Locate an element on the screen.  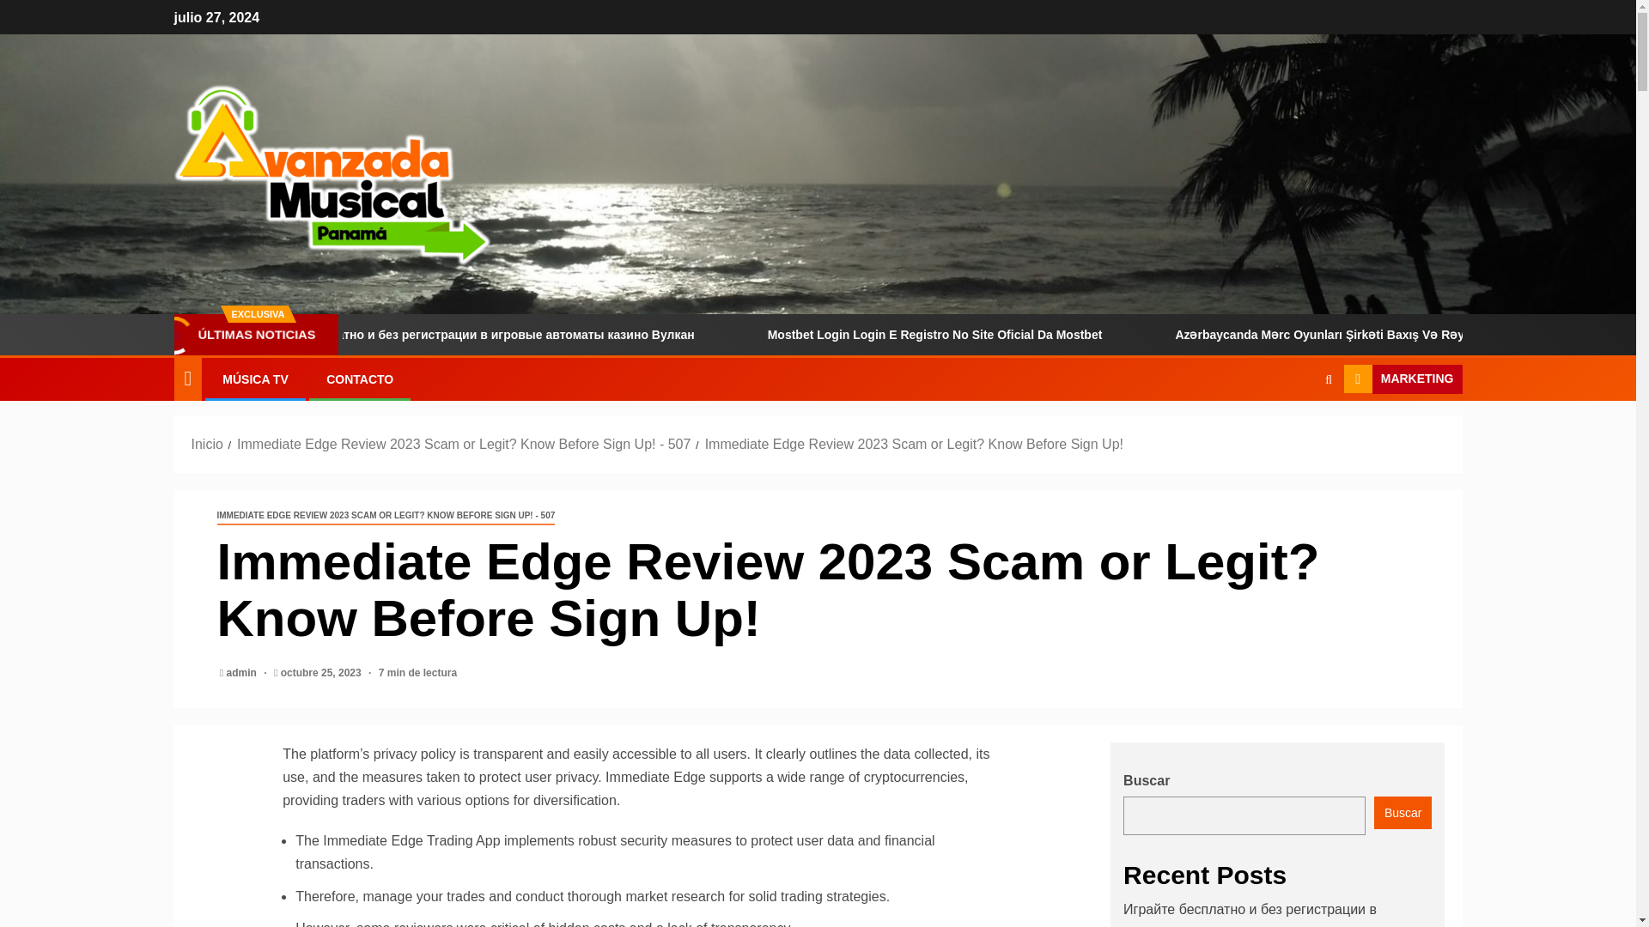
Buscar is located at coordinates (1295, 431).